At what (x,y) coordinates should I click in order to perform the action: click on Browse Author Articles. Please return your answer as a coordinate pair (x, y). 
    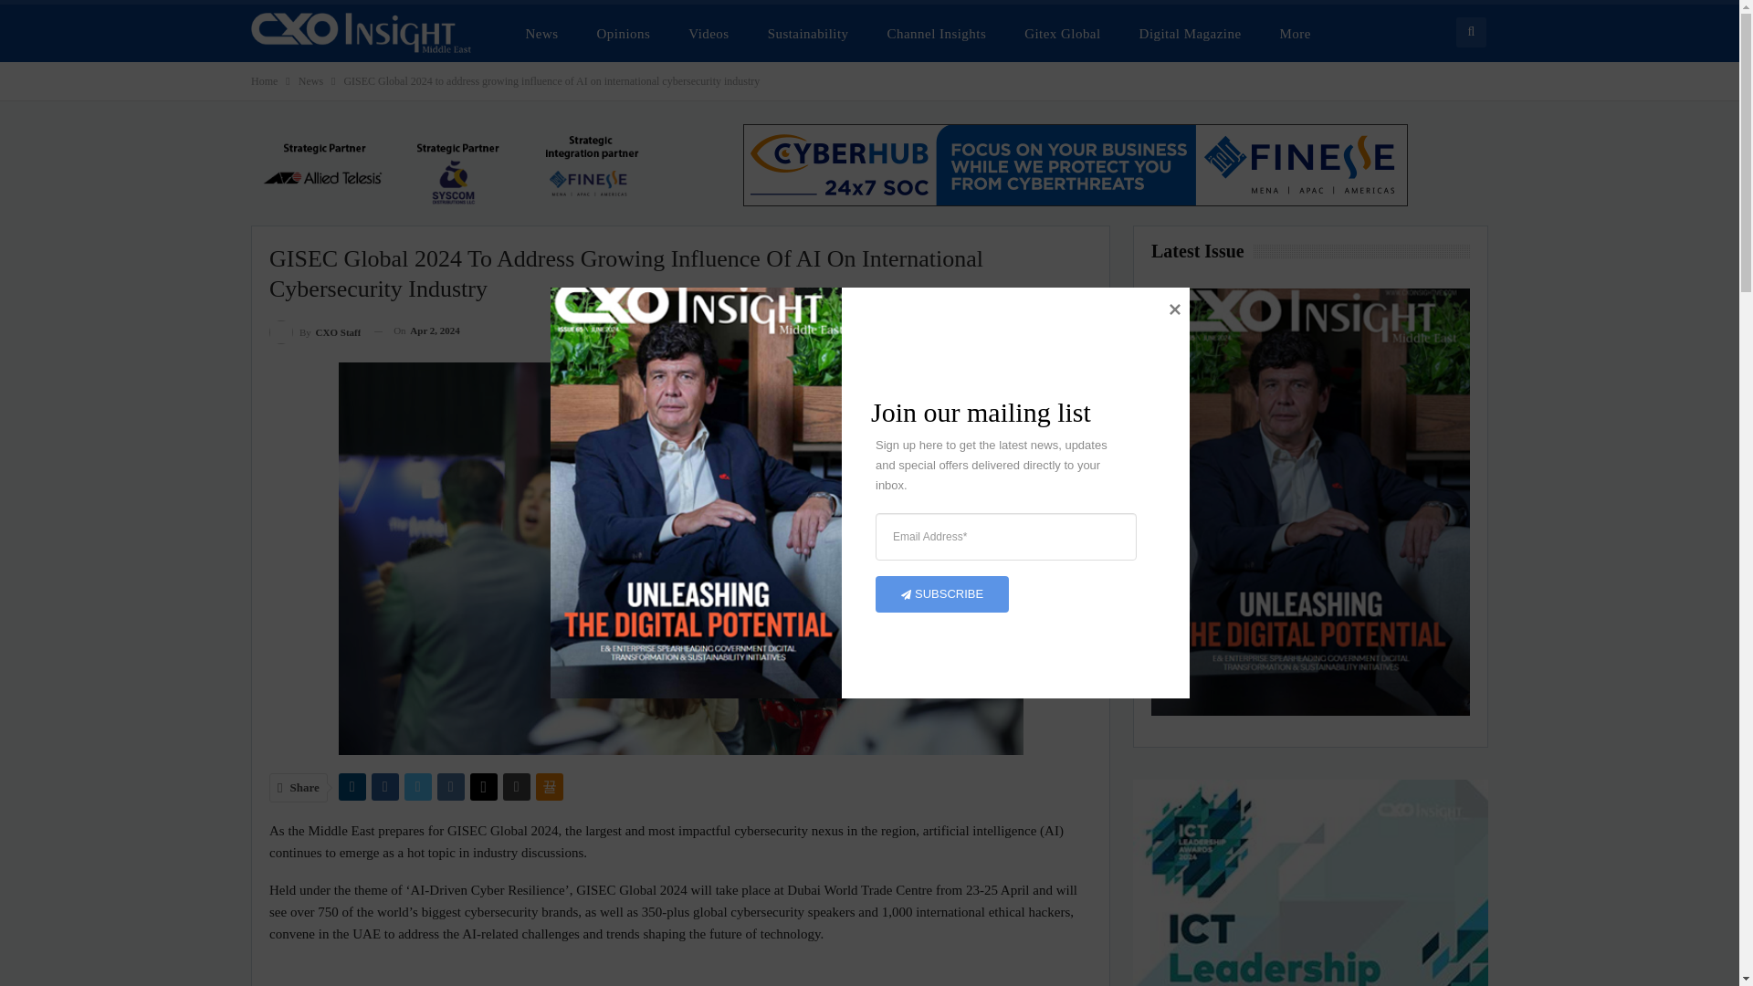
    Looking at the image, I should click on (315, 330).